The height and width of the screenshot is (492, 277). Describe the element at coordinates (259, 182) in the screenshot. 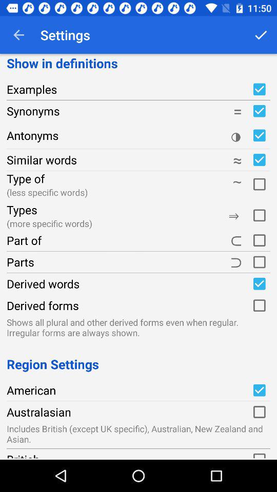

I see `check type of` at that location.